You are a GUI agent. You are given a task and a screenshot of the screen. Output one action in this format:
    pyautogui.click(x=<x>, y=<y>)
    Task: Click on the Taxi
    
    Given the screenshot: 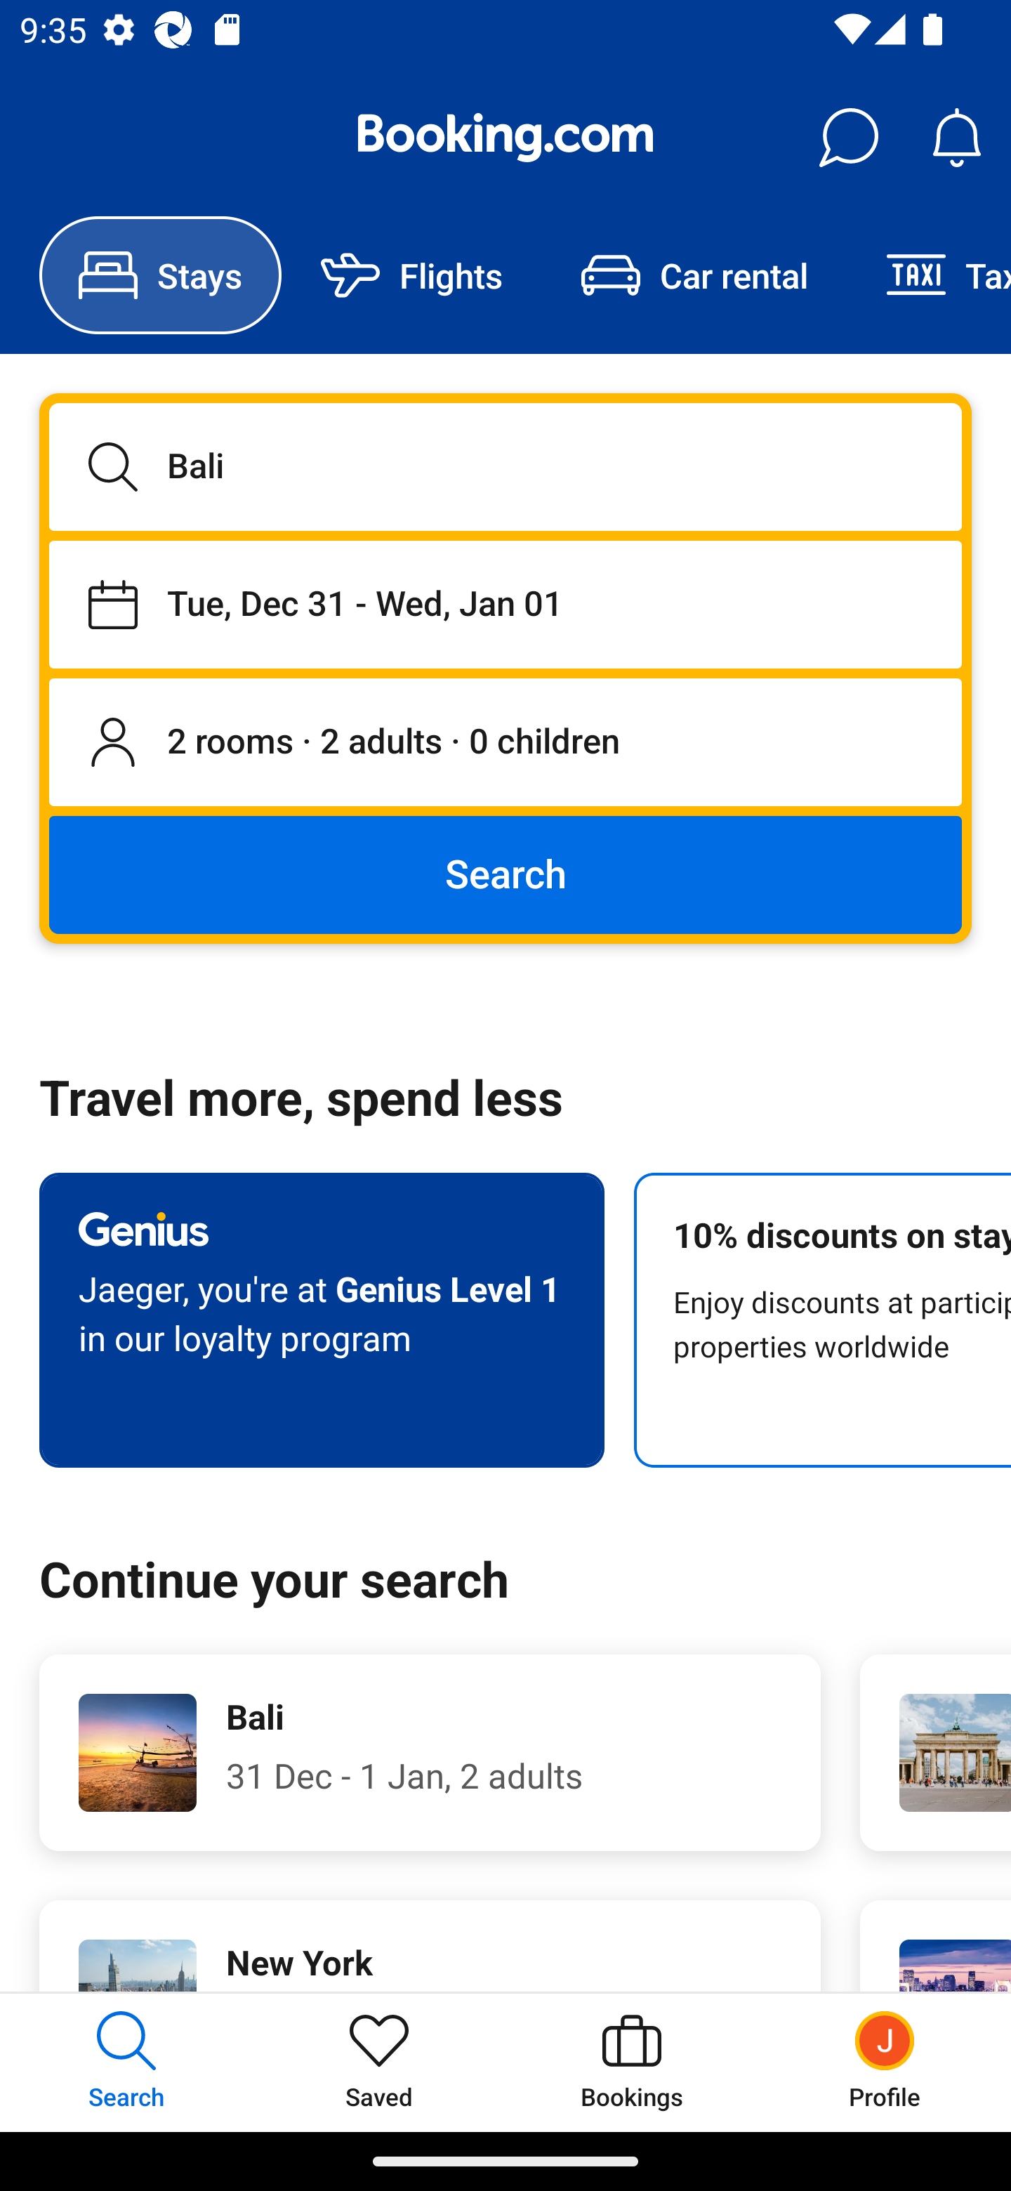 What is the action you would take?
    pyautogui.click(x=929, y=275)
    